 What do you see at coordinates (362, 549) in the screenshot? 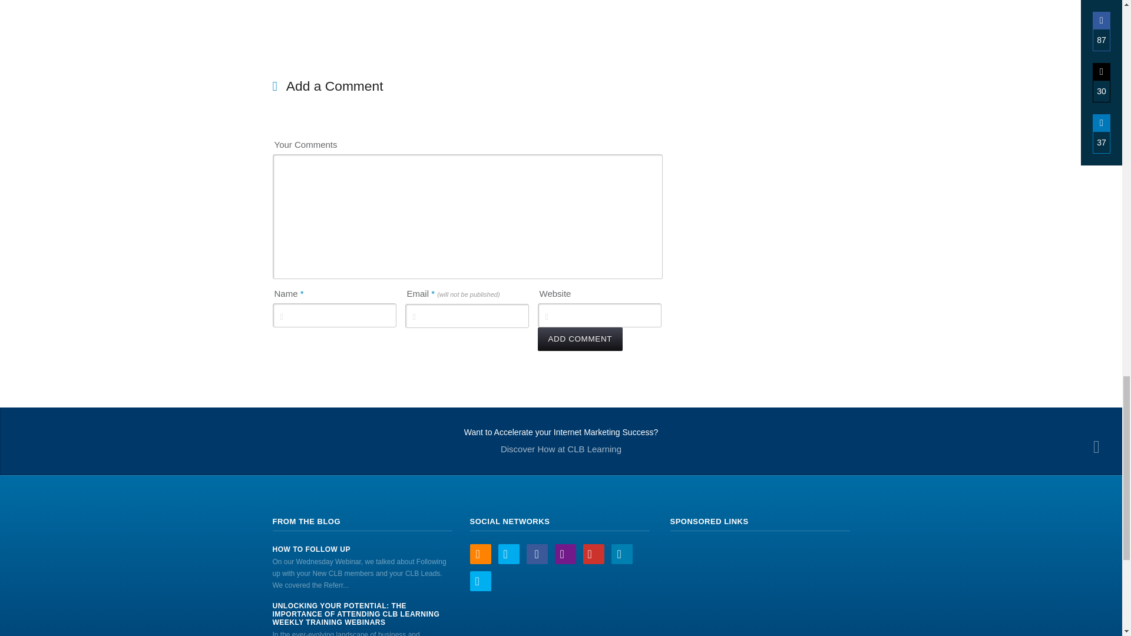
I see `HOW TO FOLLOW UP` at bounding box center [362, 549].